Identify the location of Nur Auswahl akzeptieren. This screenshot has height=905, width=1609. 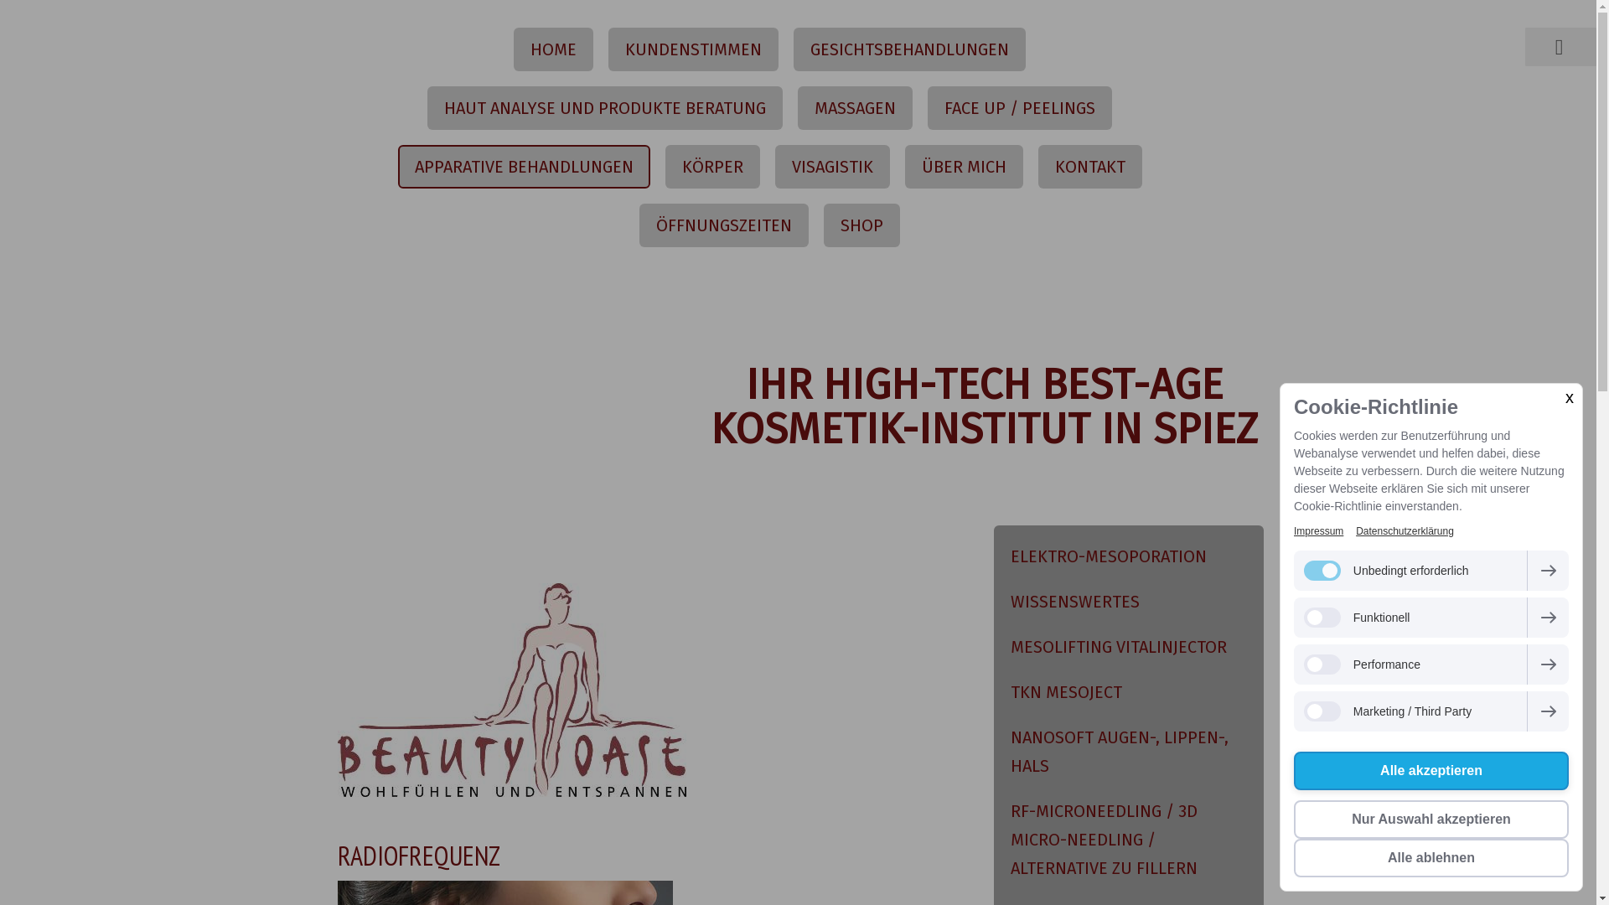
(1431, 820).